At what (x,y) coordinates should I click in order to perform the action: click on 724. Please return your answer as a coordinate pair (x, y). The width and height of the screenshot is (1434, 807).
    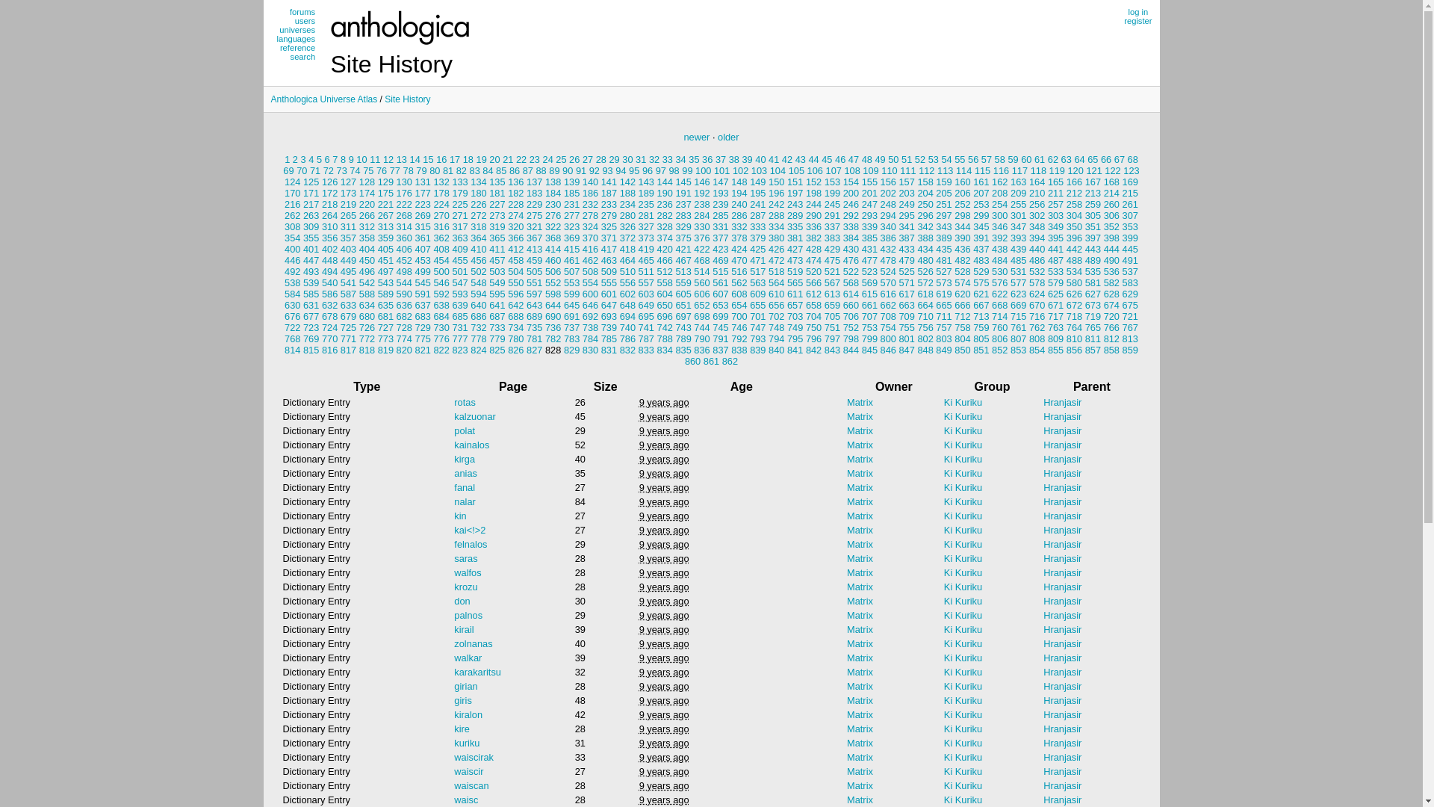
    Looking at the image, I should click on (330, 327).